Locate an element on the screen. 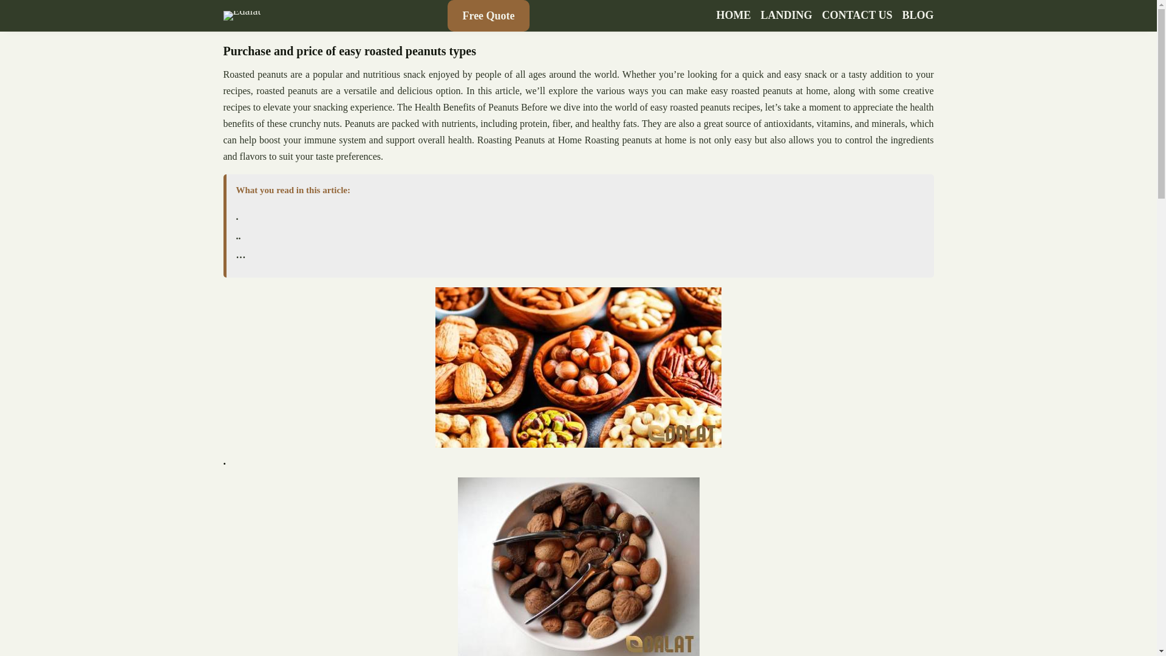  Free Quote is located at coordinates (488, 16).